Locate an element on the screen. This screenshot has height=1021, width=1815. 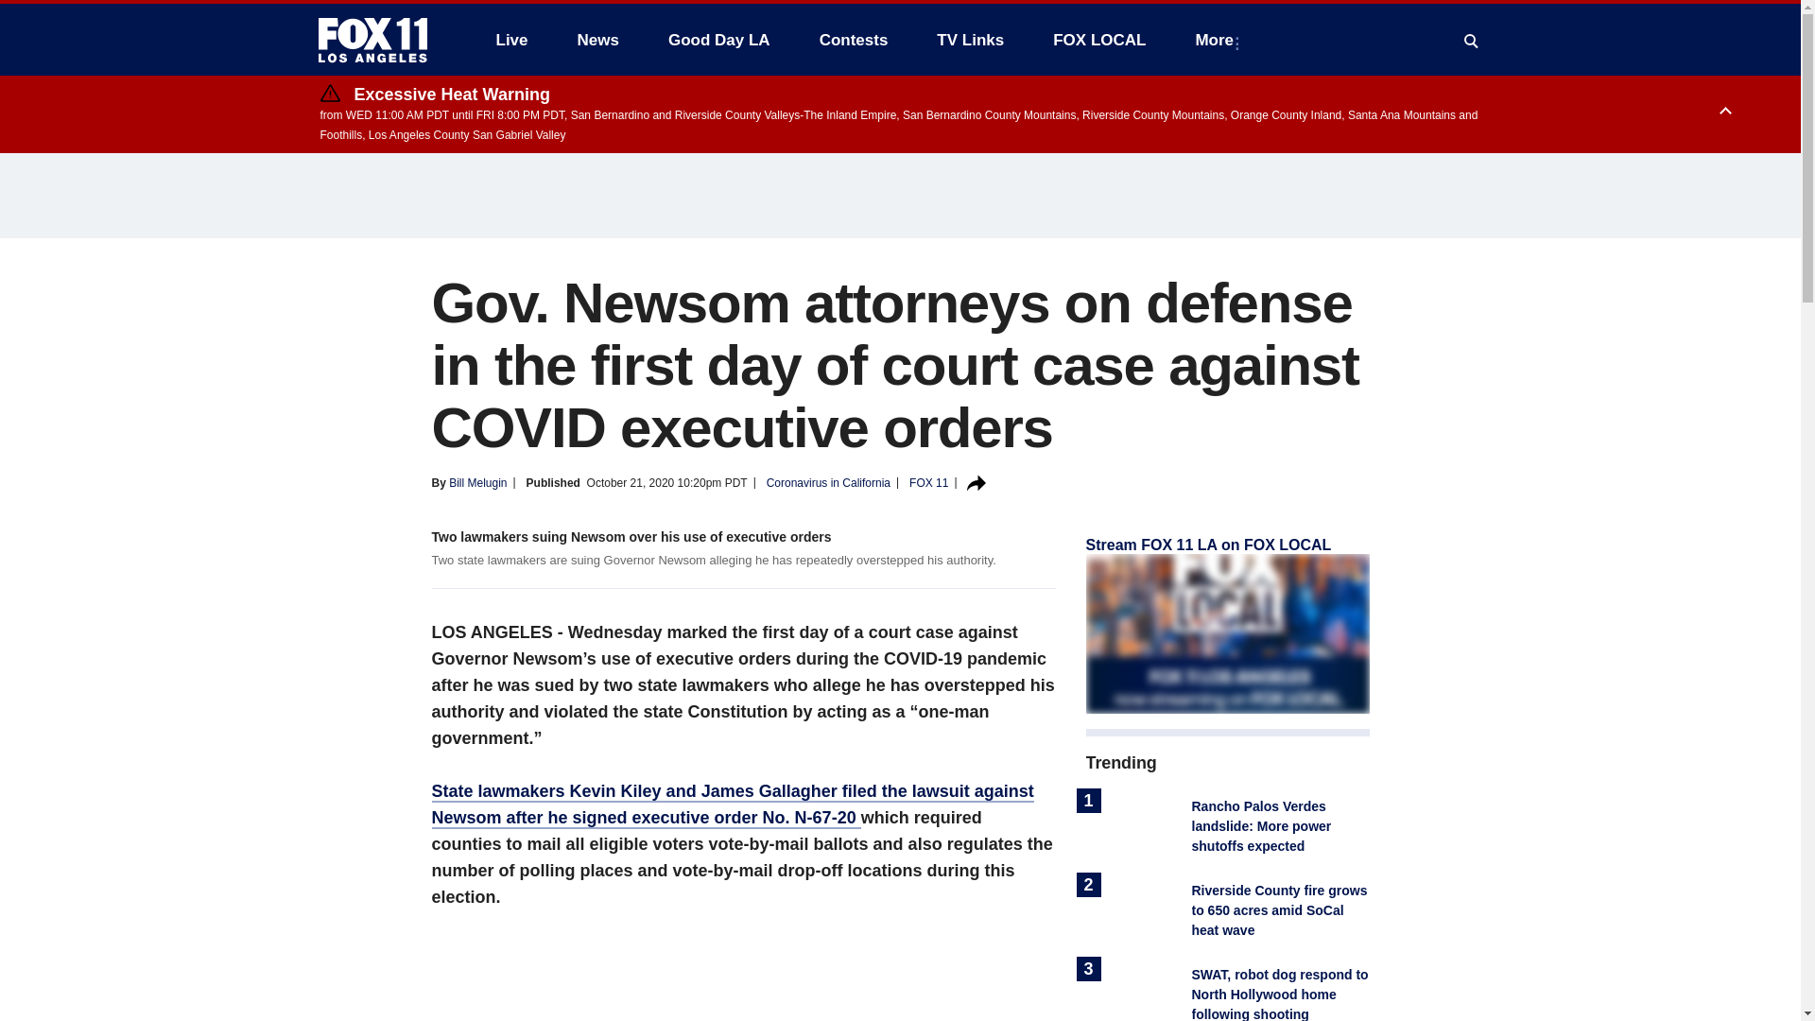
Contests is located at coordinates (854, 40).